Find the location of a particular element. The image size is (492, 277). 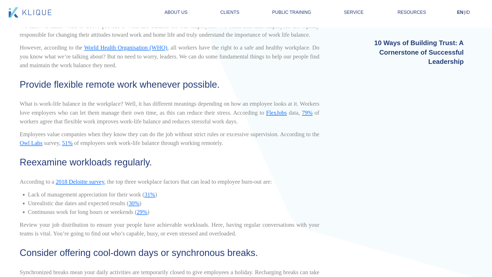

2018 Deloitte survey is located at coordinates (79, 182).